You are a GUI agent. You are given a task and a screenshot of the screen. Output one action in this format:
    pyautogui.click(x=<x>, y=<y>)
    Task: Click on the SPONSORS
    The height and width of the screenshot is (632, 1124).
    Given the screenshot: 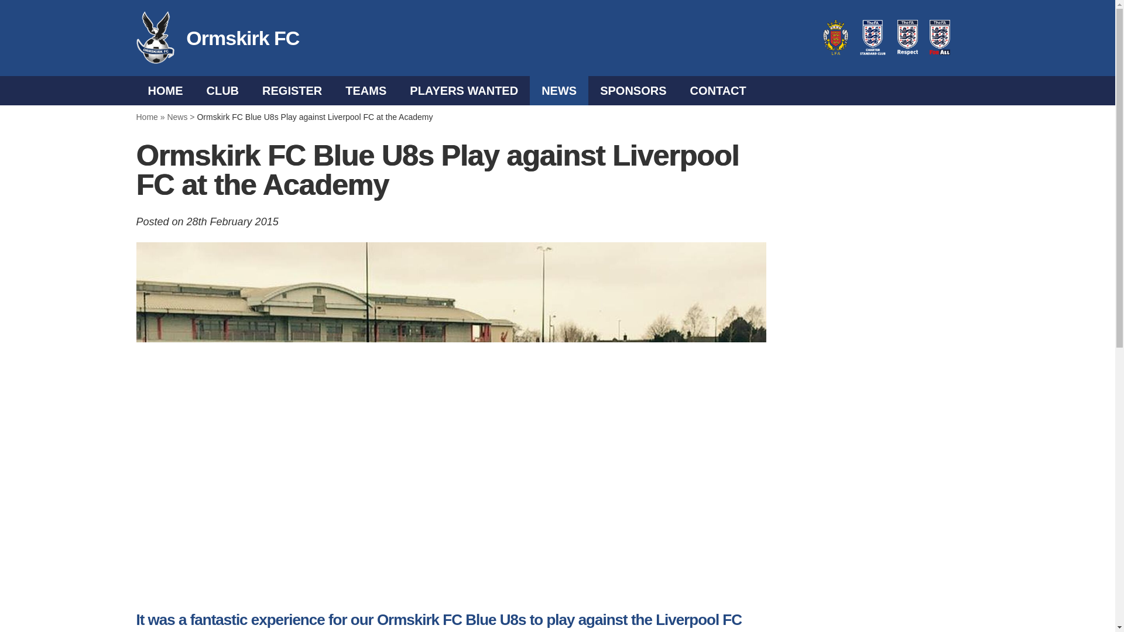 What is the action you would take?
    pyautogui.click(x=632, y=90)
    